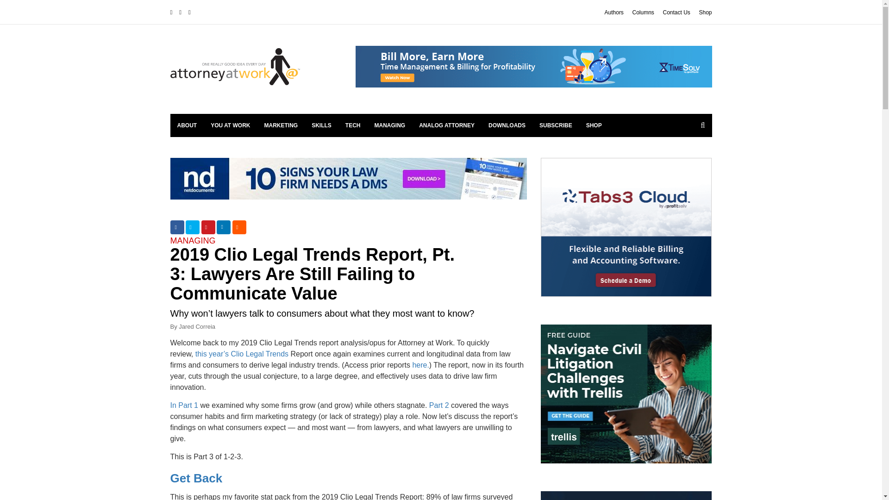 This screenshot has width=889, height=500. I want to click on SKILLS, so click(321, 125).